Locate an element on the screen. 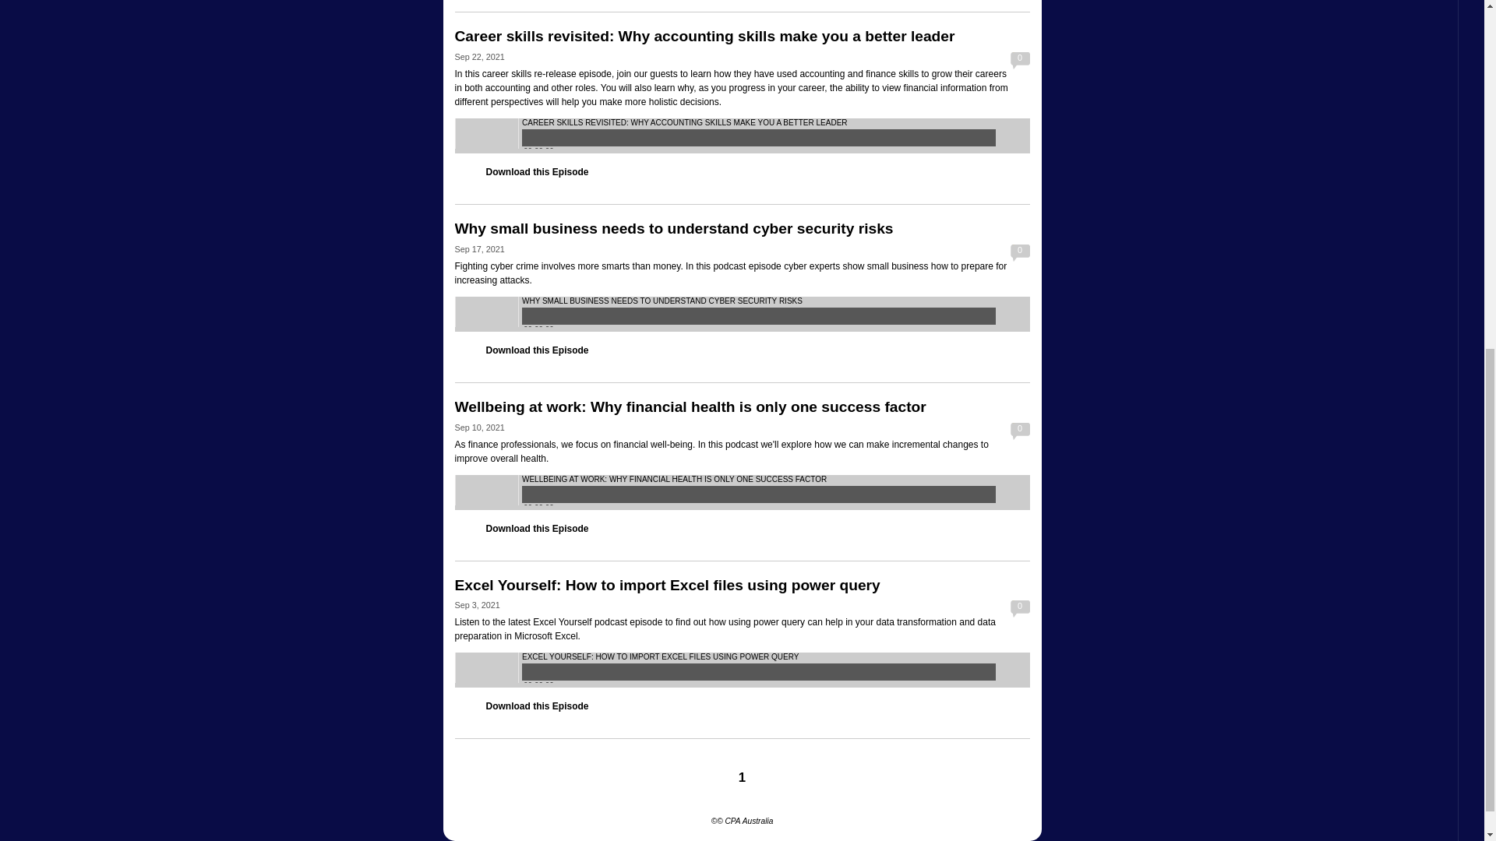 Image resolution: width=1496 pixels, height=841 pixels. Libsyn Player is located at coordinates (742, 135).